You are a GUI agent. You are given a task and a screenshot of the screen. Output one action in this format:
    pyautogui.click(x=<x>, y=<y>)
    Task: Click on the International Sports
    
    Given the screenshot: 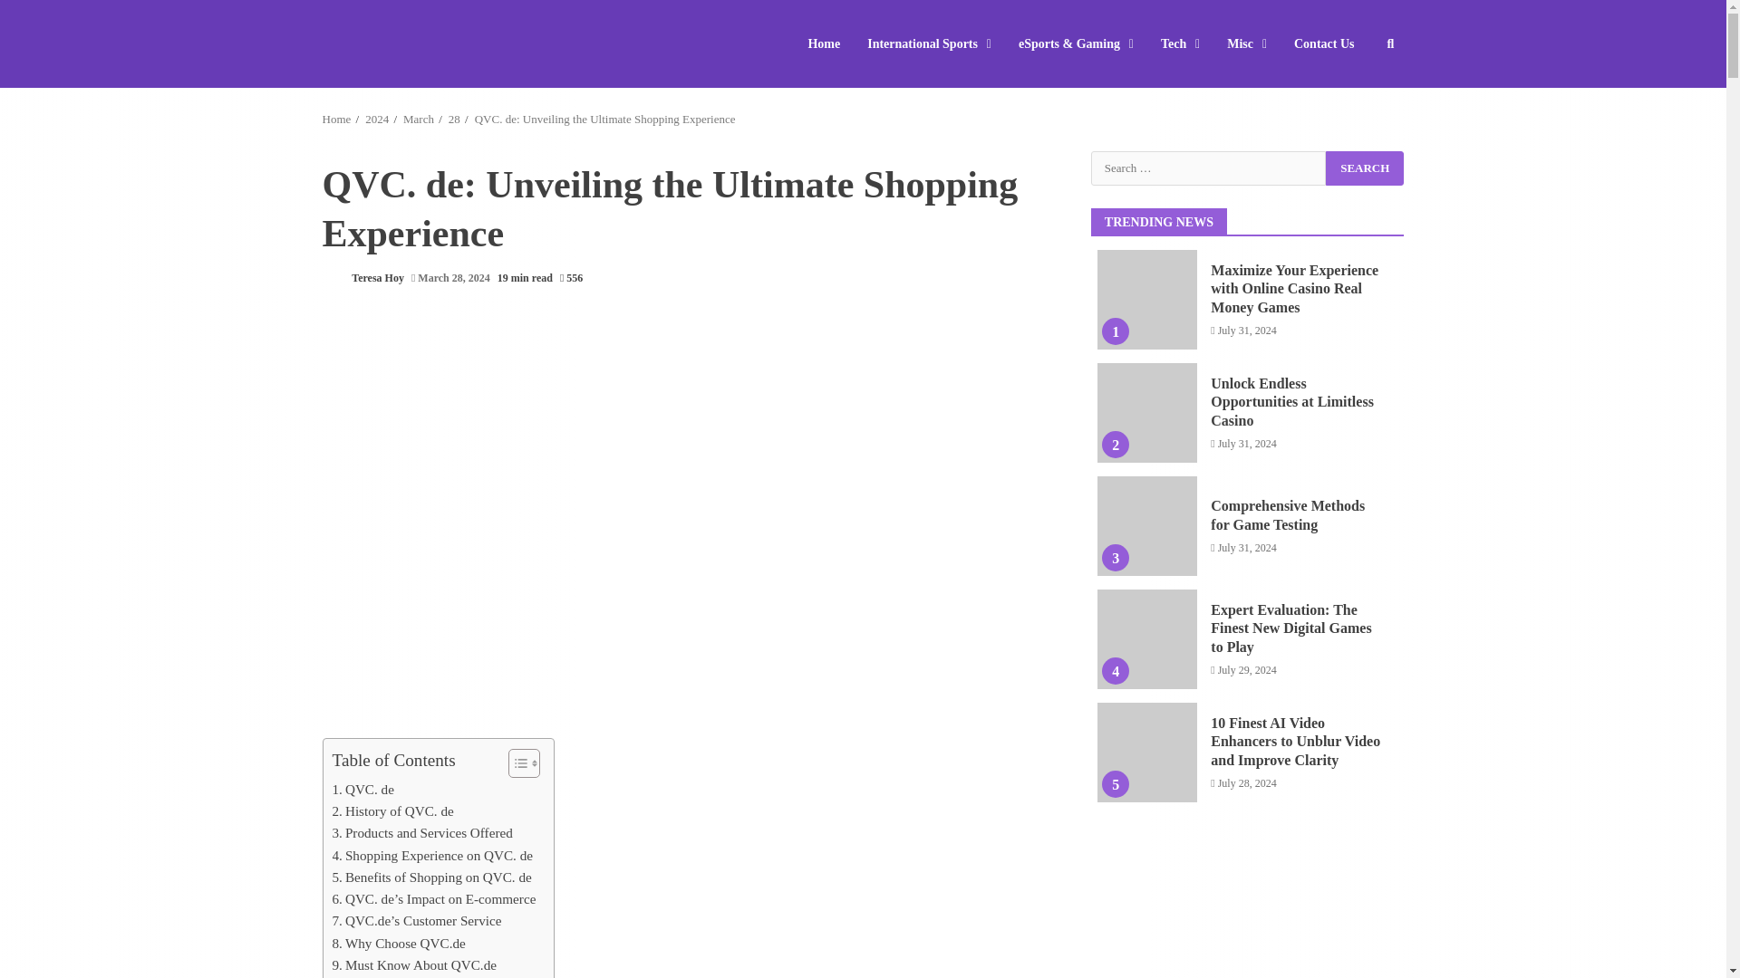 What is the action you would take?
    pyautogui.click(x=930, y=43)
    